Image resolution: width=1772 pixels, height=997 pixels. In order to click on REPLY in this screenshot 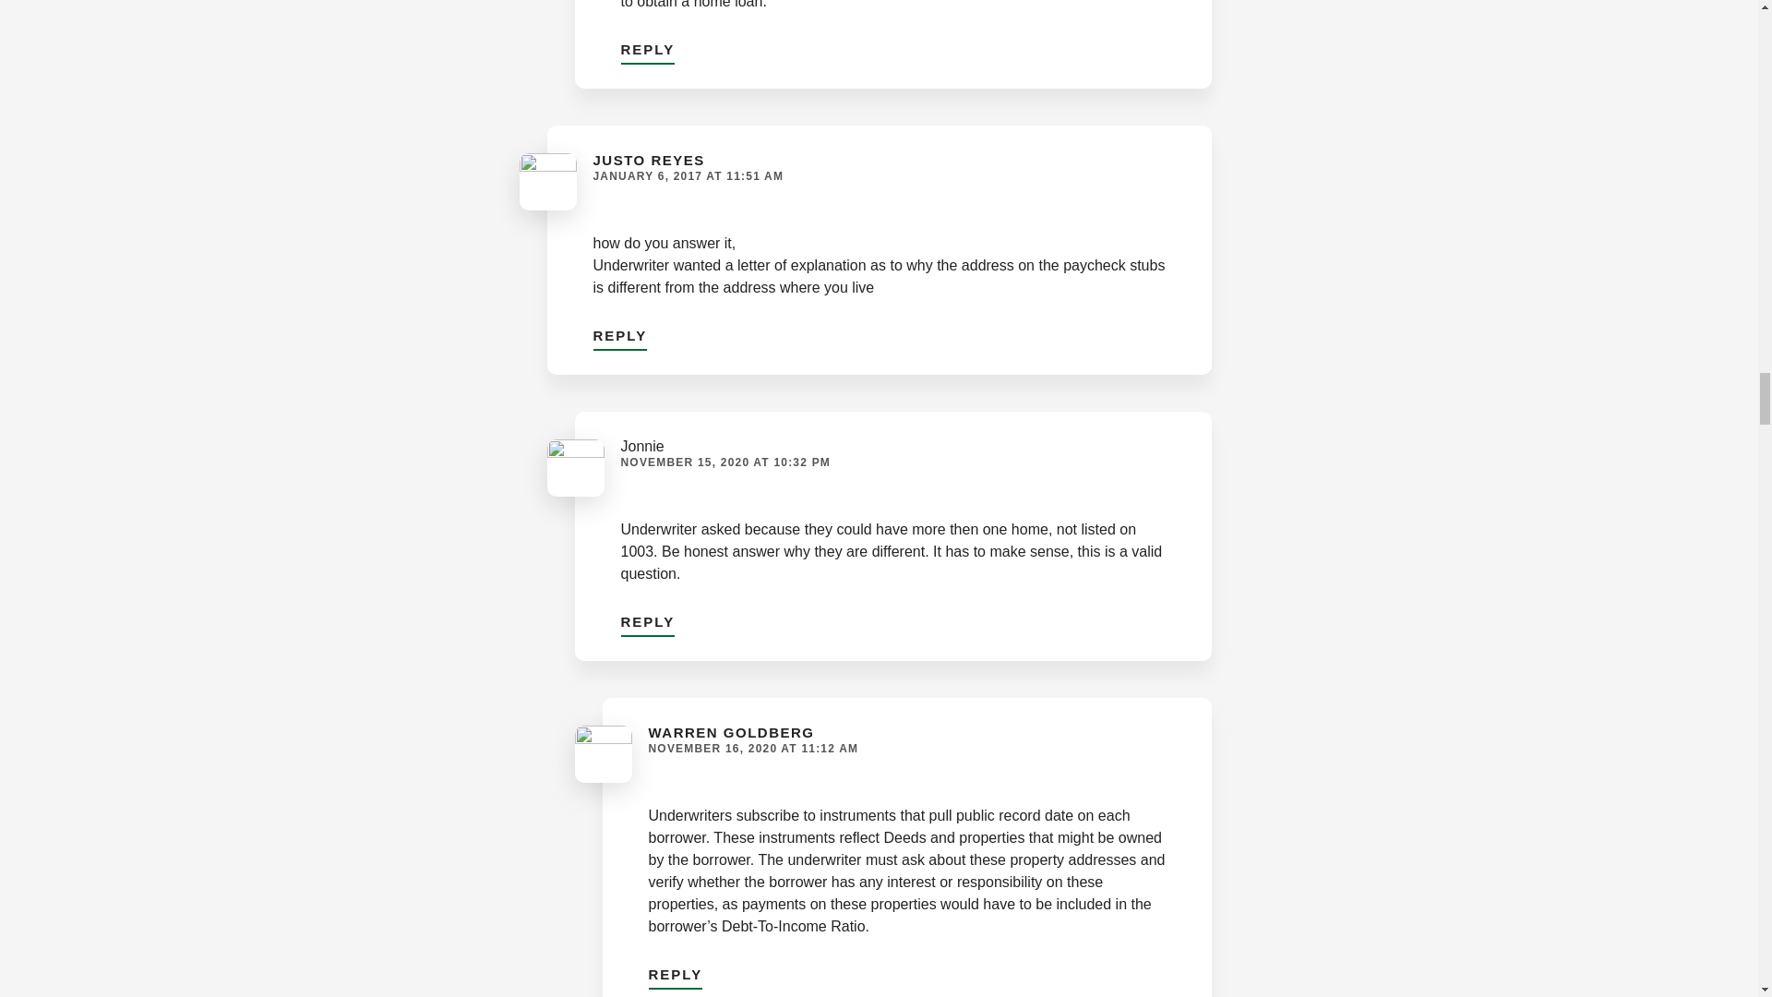, I will do `click(618, 332)`.